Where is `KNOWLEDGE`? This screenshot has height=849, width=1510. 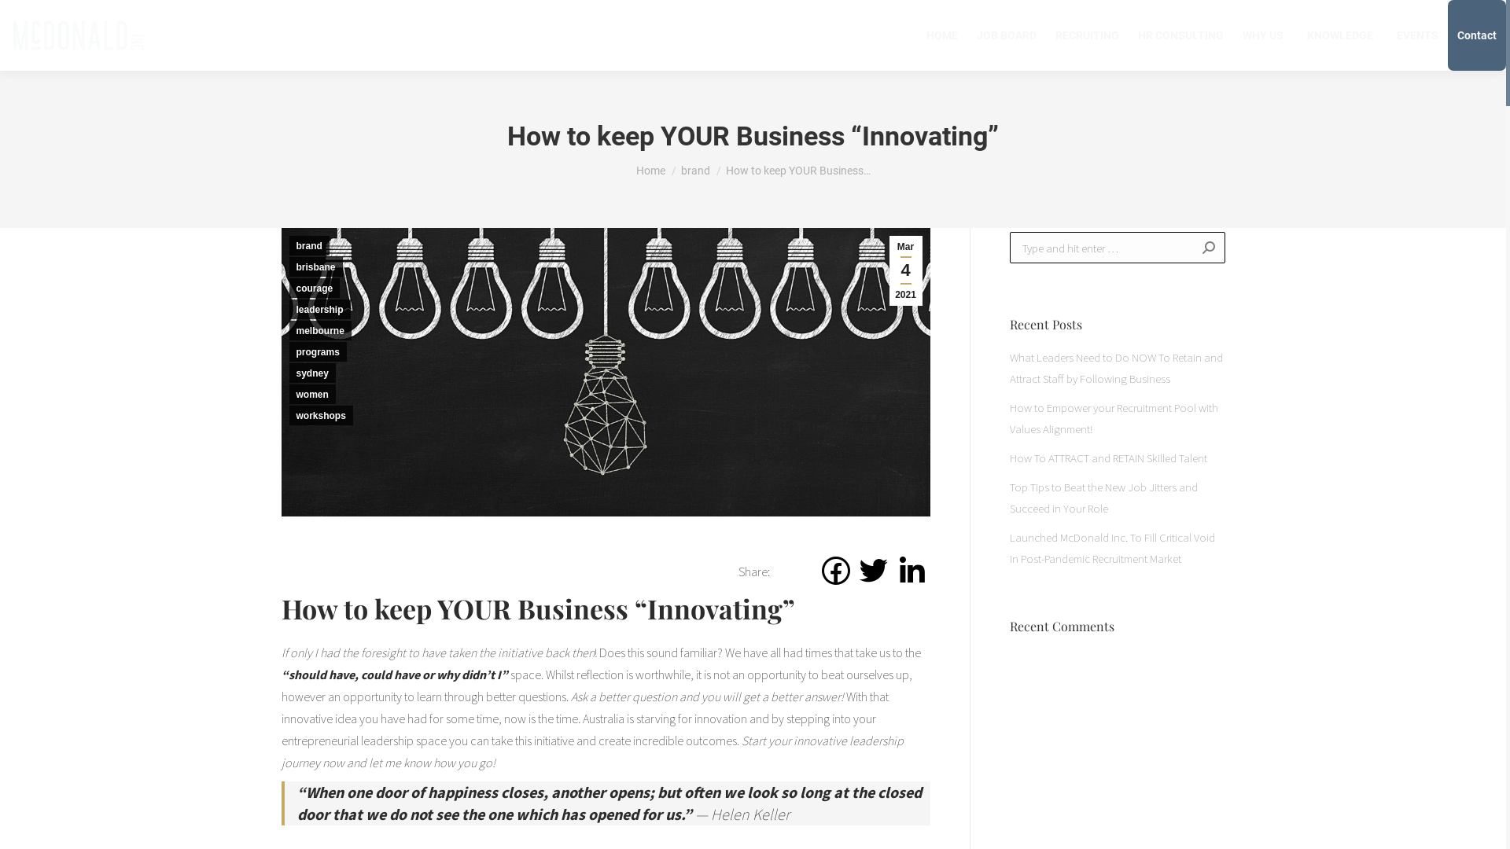 KNOWLEDGE is located at coordinates (1340, 35).